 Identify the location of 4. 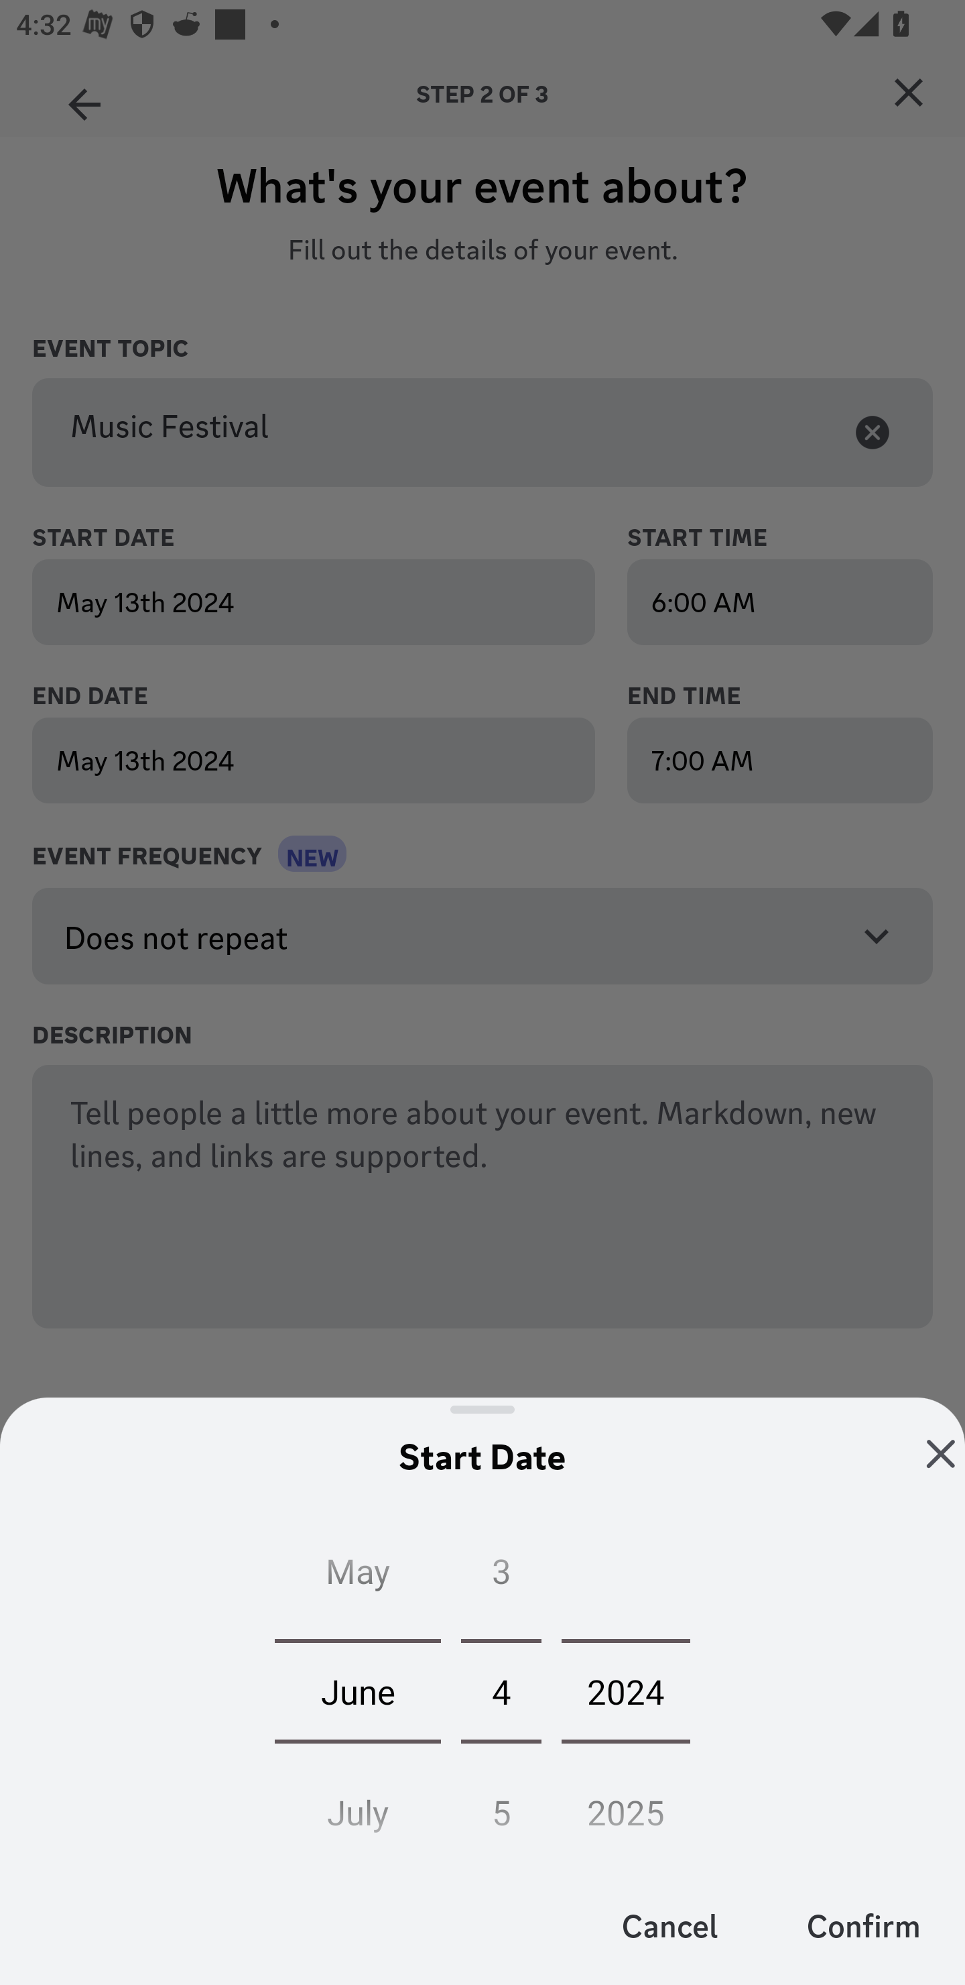
(501, 1691).